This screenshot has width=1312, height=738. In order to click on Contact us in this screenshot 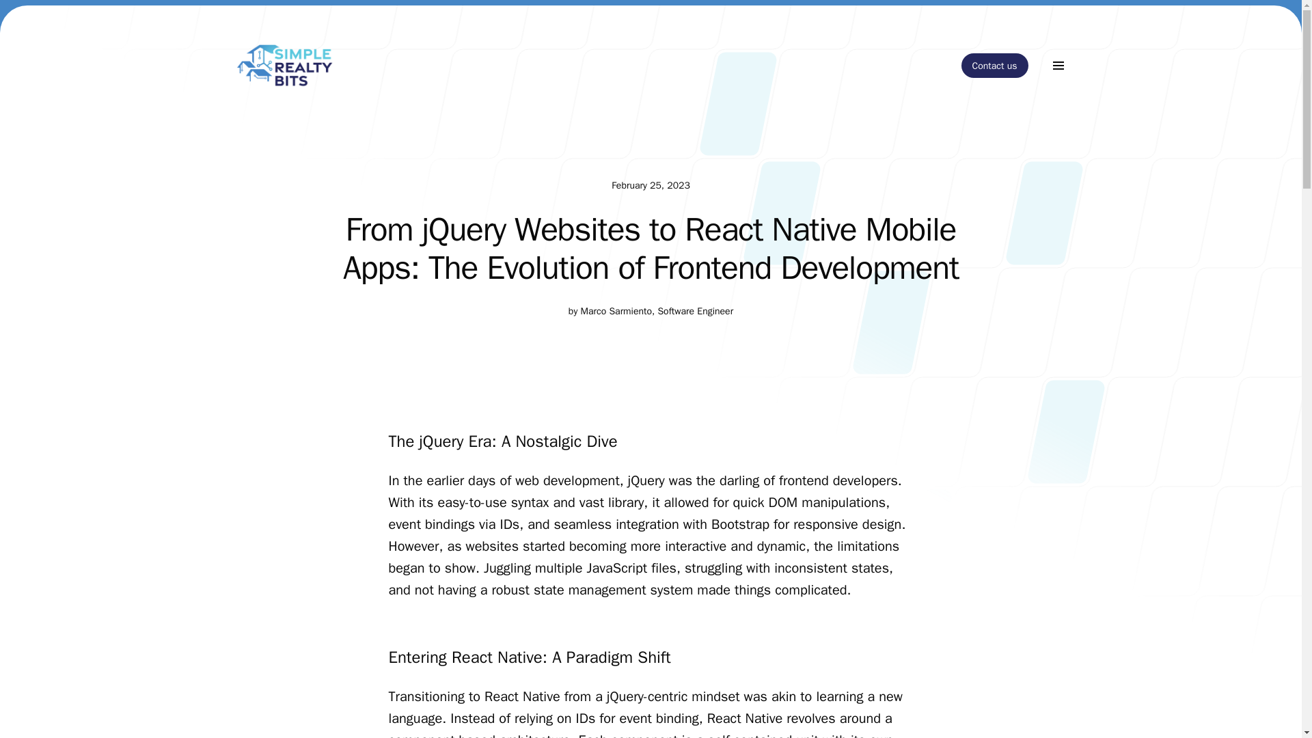, I will do `click(995, 66)`.